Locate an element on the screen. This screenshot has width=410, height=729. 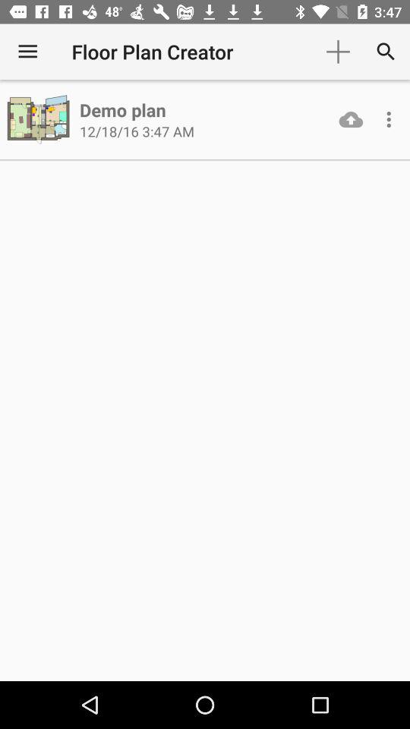
click icon below the demo plan is located at coordinates (137, 131).